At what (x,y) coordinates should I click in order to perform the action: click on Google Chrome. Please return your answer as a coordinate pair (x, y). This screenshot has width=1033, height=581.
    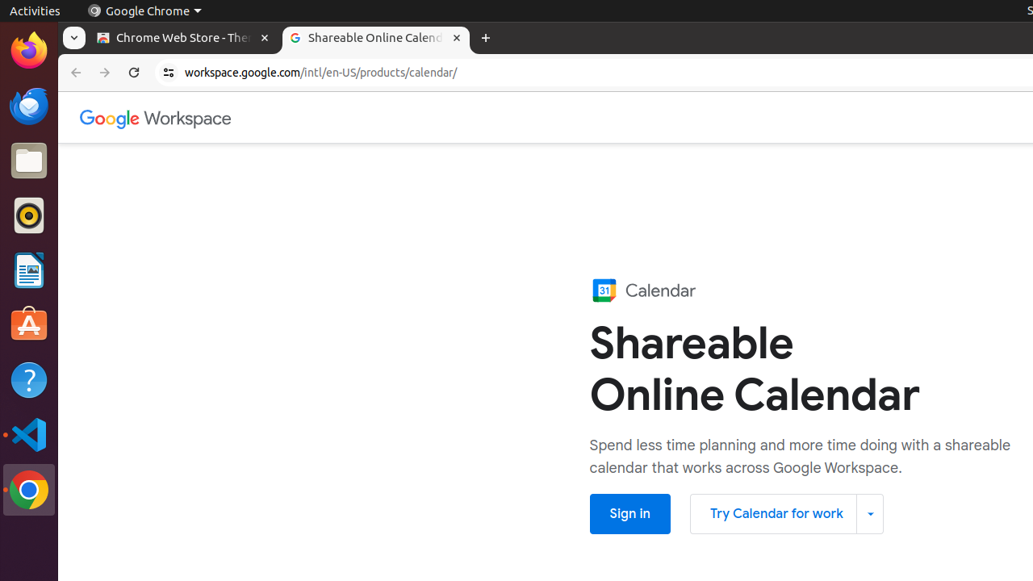
    Looking at the image, I should click on (144, 11).